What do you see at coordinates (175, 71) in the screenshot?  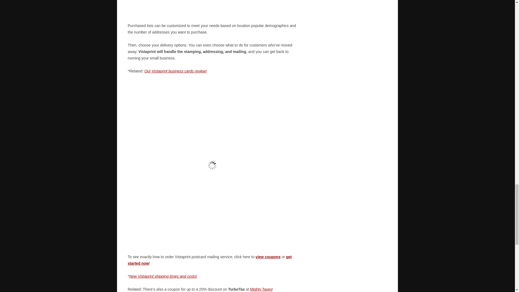 I see `Our Vistaprint business cards review!` at bounding box center [175, 71].